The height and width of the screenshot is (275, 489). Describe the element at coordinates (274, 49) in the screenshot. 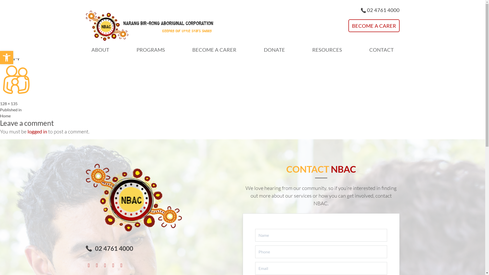

I see `DONATE` at that location.